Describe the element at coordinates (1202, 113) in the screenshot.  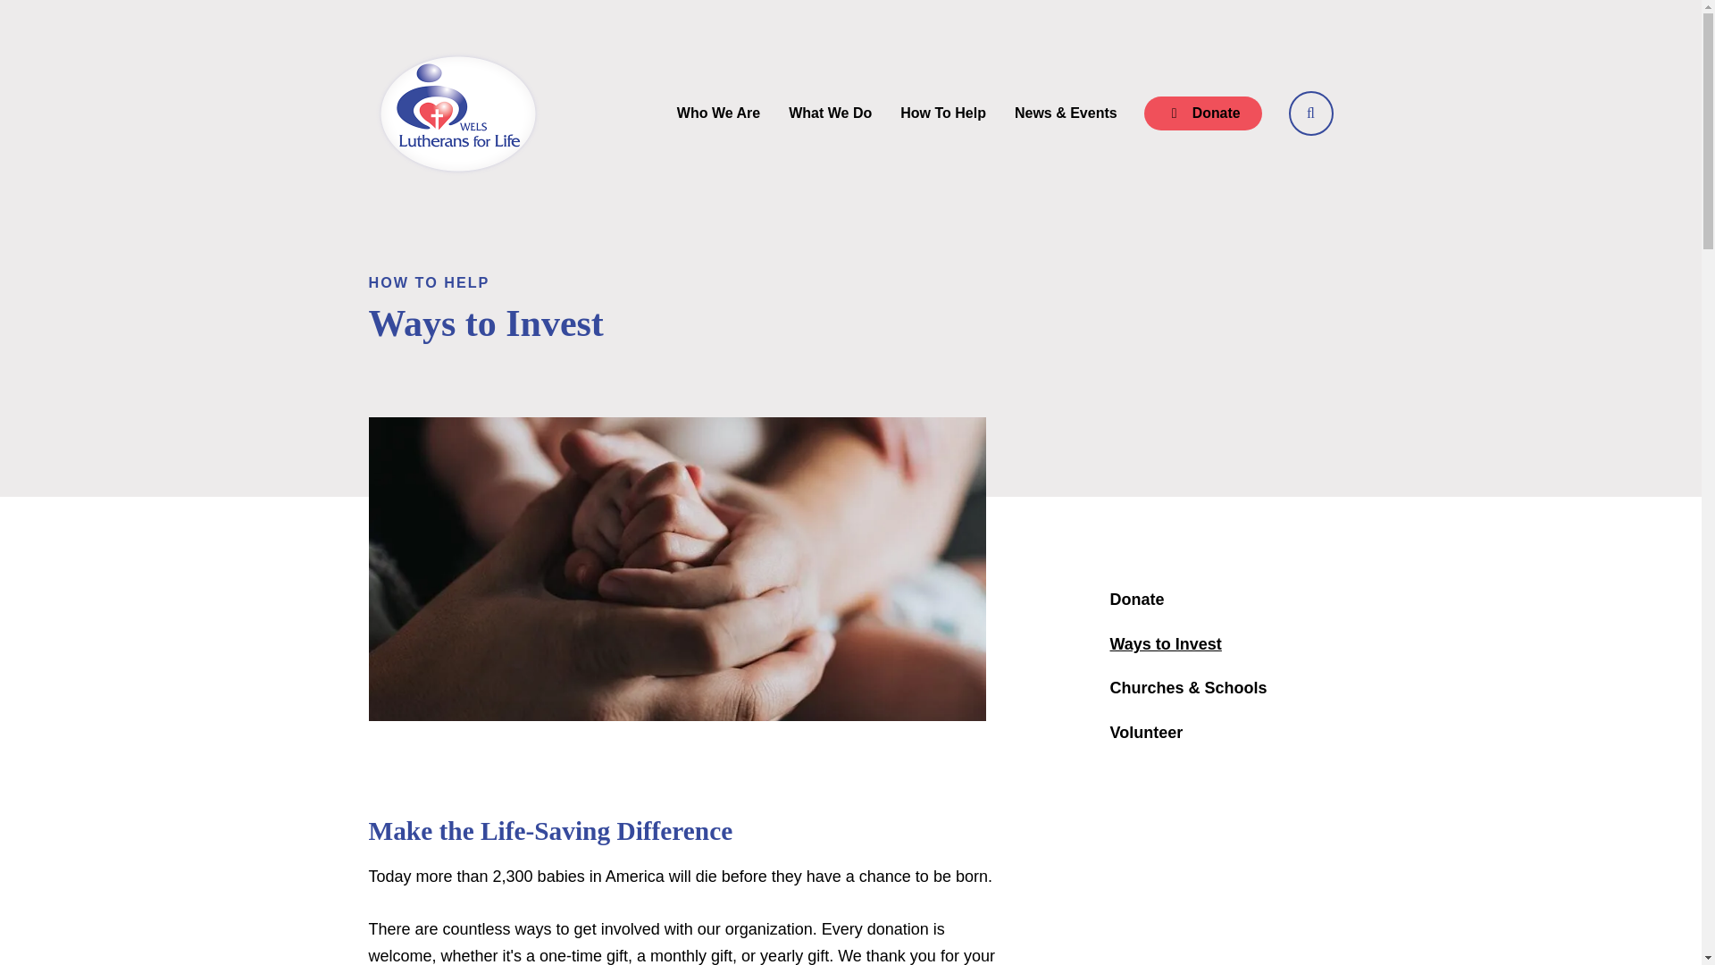
I see `Donate` at that location.